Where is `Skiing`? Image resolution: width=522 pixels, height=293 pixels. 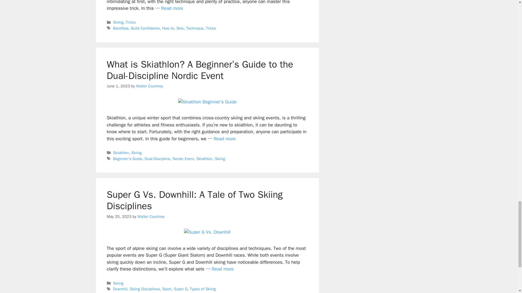
Skiing is located at coordinates (118, 22).